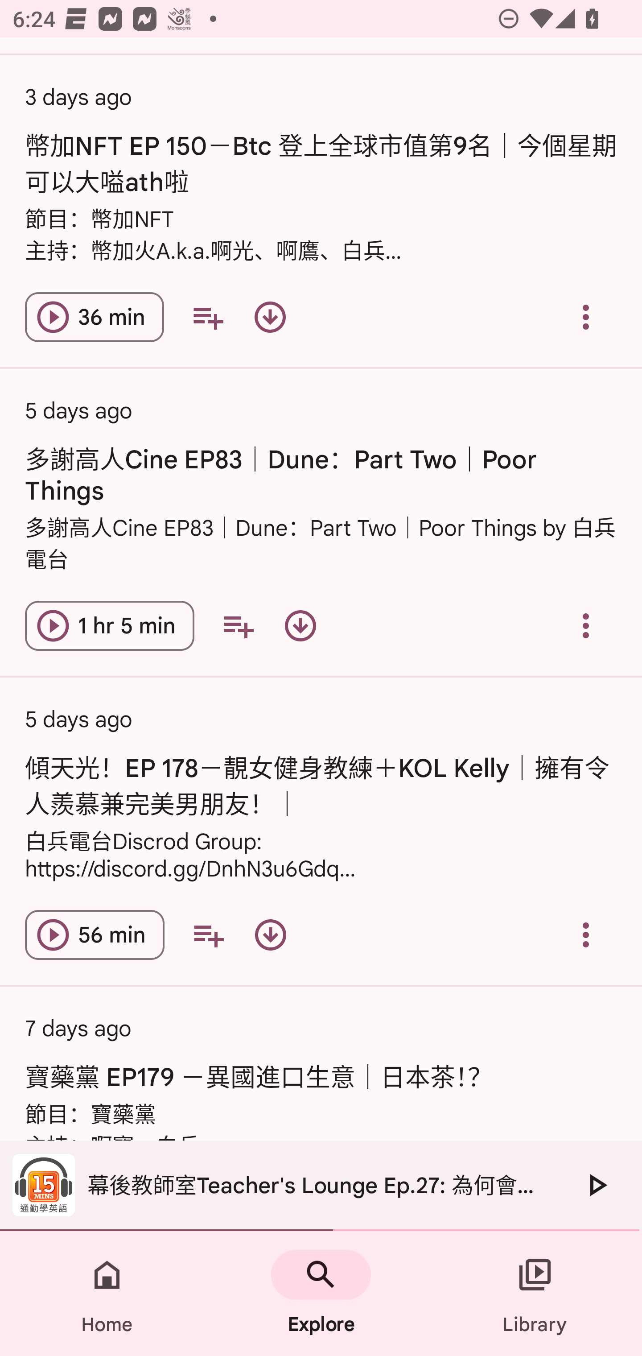 This screenshot has height=1356, width=642. What do you see at coordinates (208, 317) in the screenshot?
I see `Add to your queue` at bounding box center [208, 317].